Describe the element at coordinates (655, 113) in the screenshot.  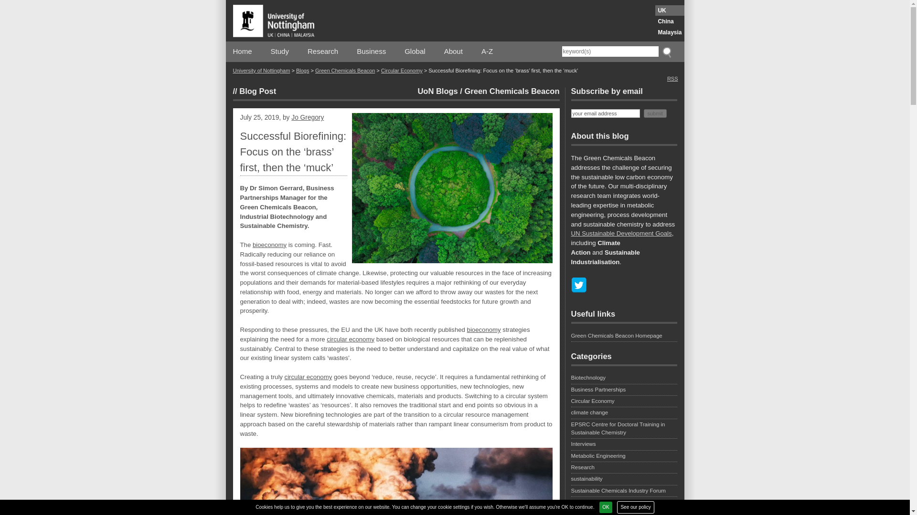
I see `submit` at that location.